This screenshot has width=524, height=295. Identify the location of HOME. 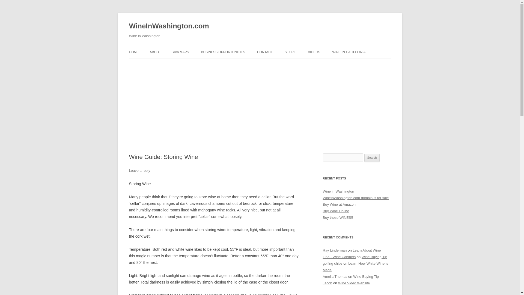
(134, 52).